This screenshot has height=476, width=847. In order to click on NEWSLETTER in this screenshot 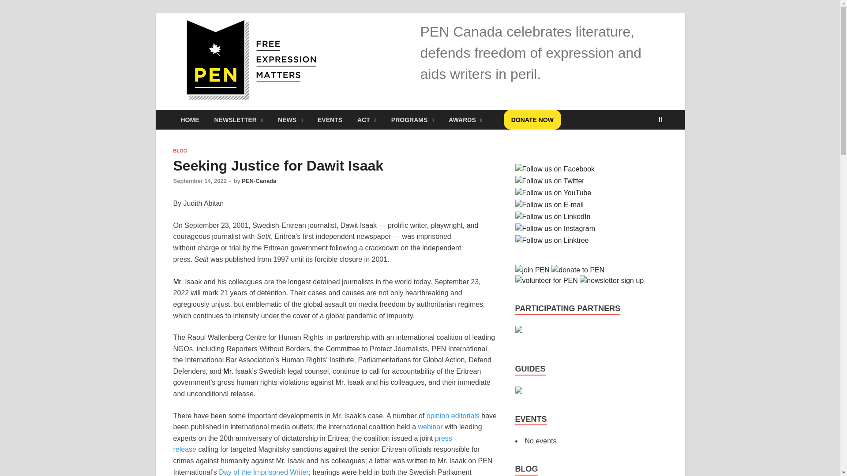, I will do `click(238, 119)`.